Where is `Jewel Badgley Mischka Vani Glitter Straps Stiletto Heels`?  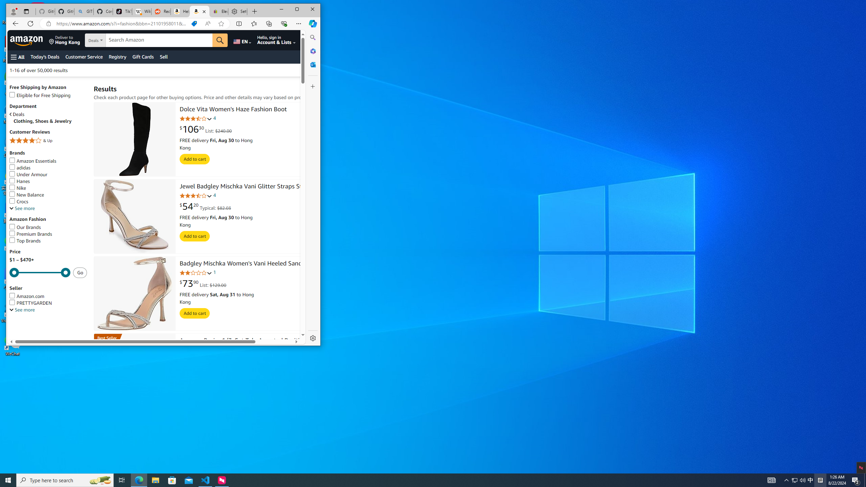
Jewel Badgley Mischka Vani Glitter Straps Stiletto Heels is located at coordinates (135, 216).